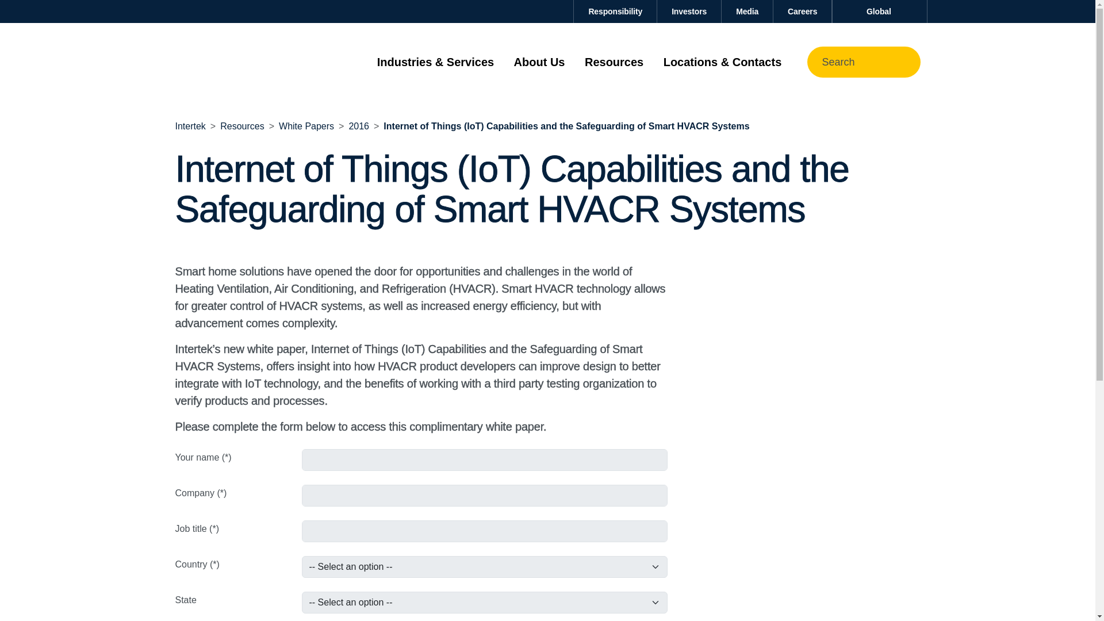 Image resolution: width=1104 pixels, height=621 pixels. Describe the element at coordinates (190, 125) in the screenshot. I see `Intertek` at that location.